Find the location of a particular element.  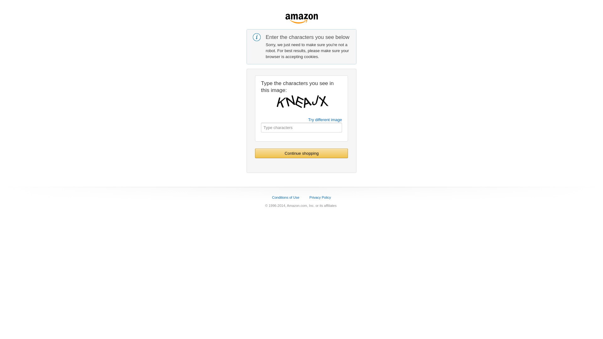

Try different image is located at coordinates (325, 120).